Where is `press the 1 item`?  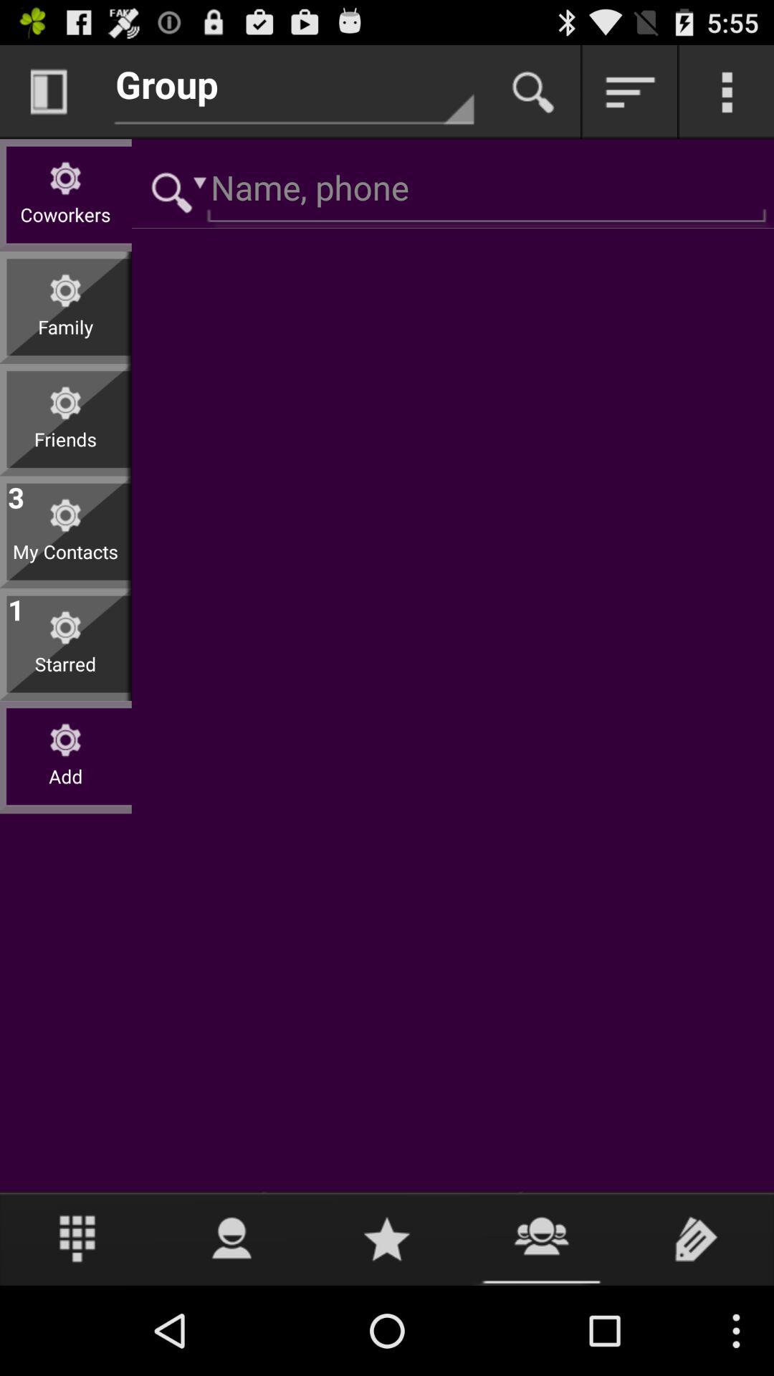
press the 1 item is located at coordinates (16, 607).